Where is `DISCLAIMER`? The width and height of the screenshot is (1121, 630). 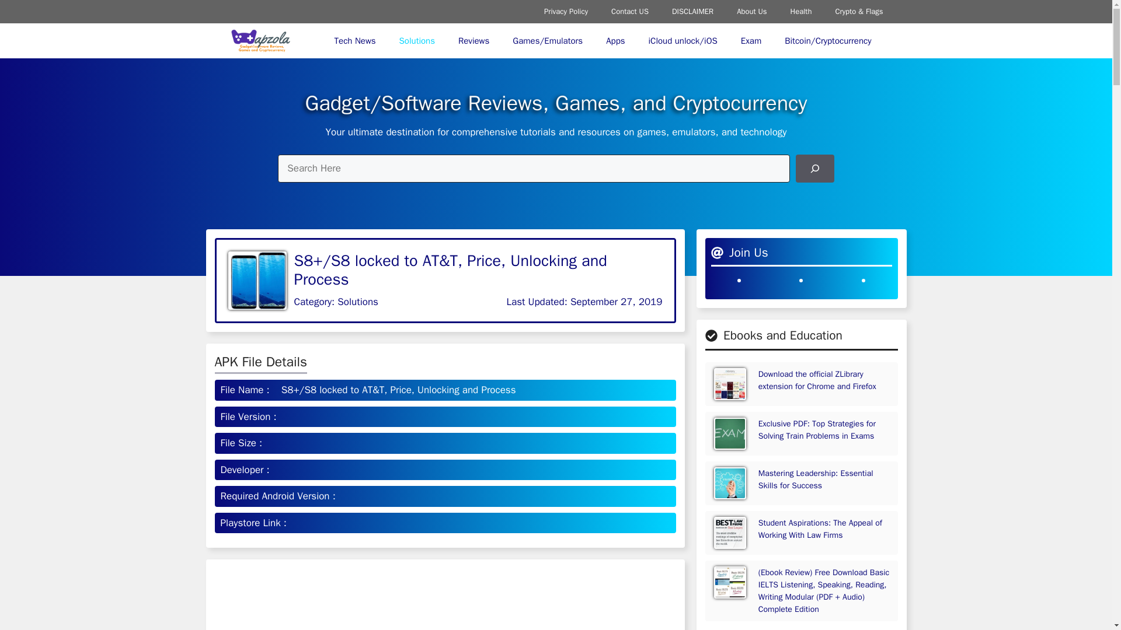 DISCLAIMER is located at coordinates (692, 12).